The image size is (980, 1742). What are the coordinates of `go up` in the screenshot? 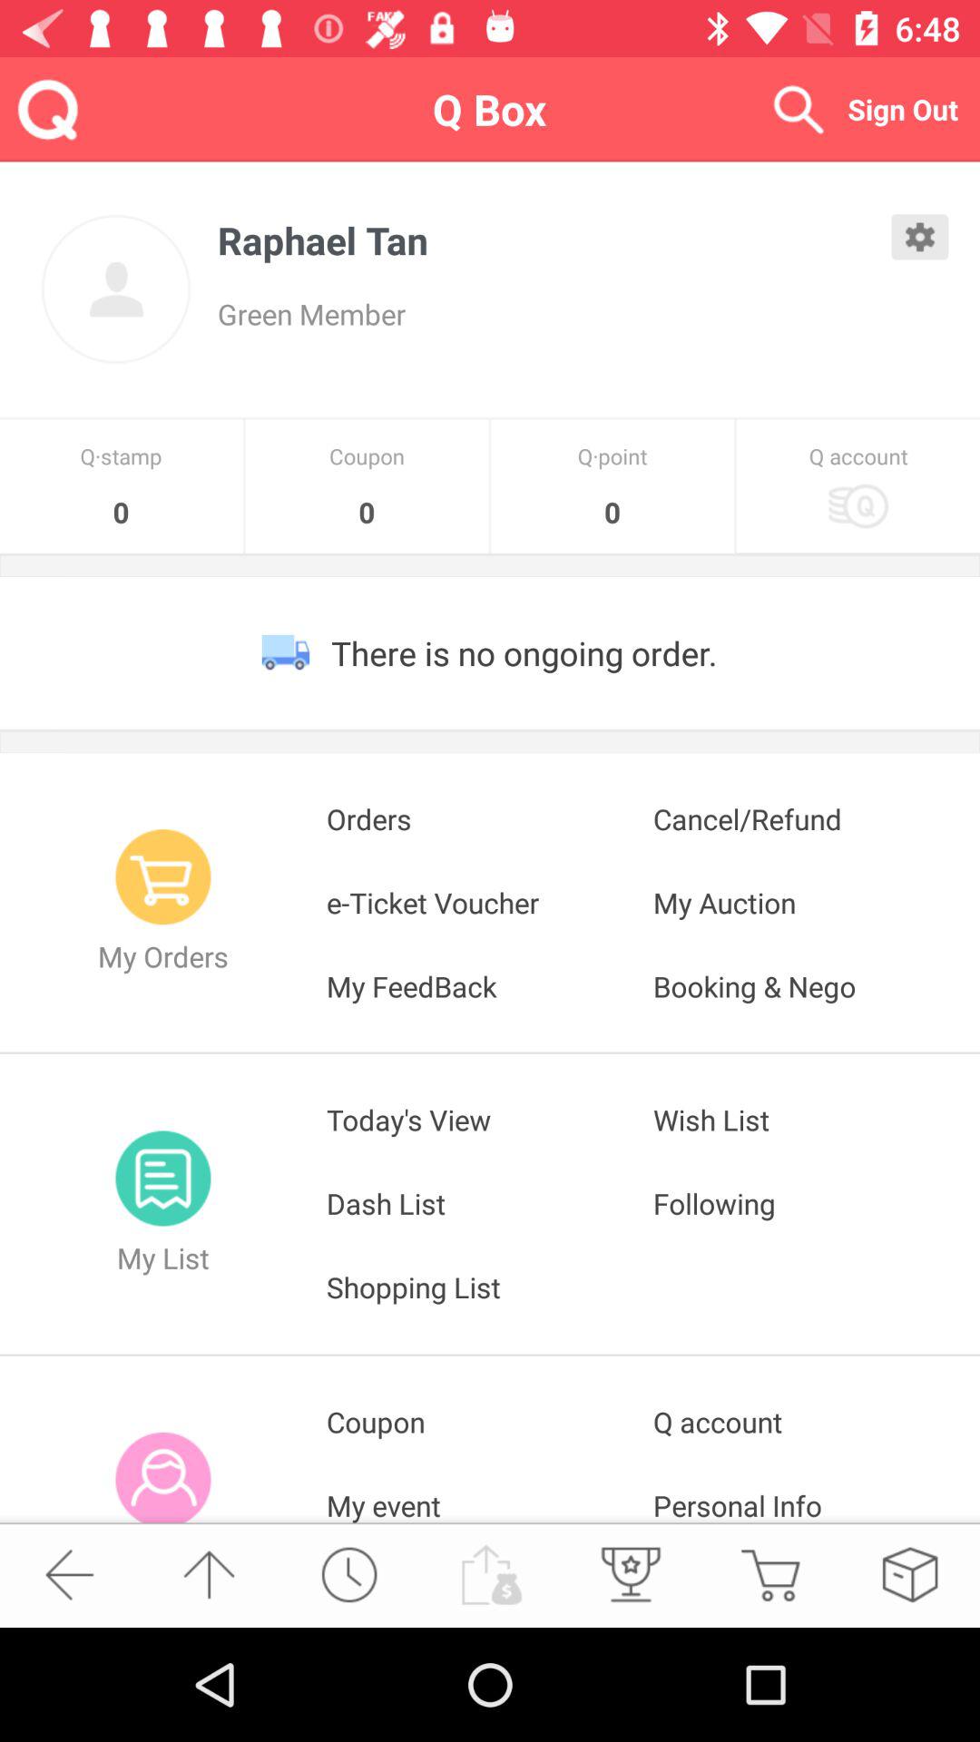 It's located at (209, 1575).